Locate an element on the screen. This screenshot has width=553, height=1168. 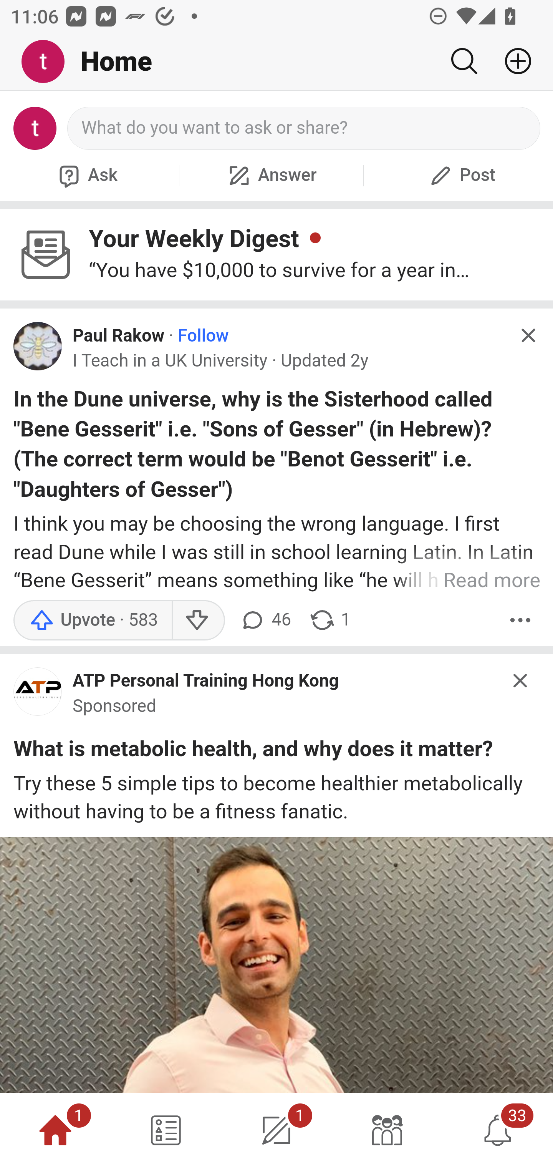
Downvote is located at coordinates (198, 619).